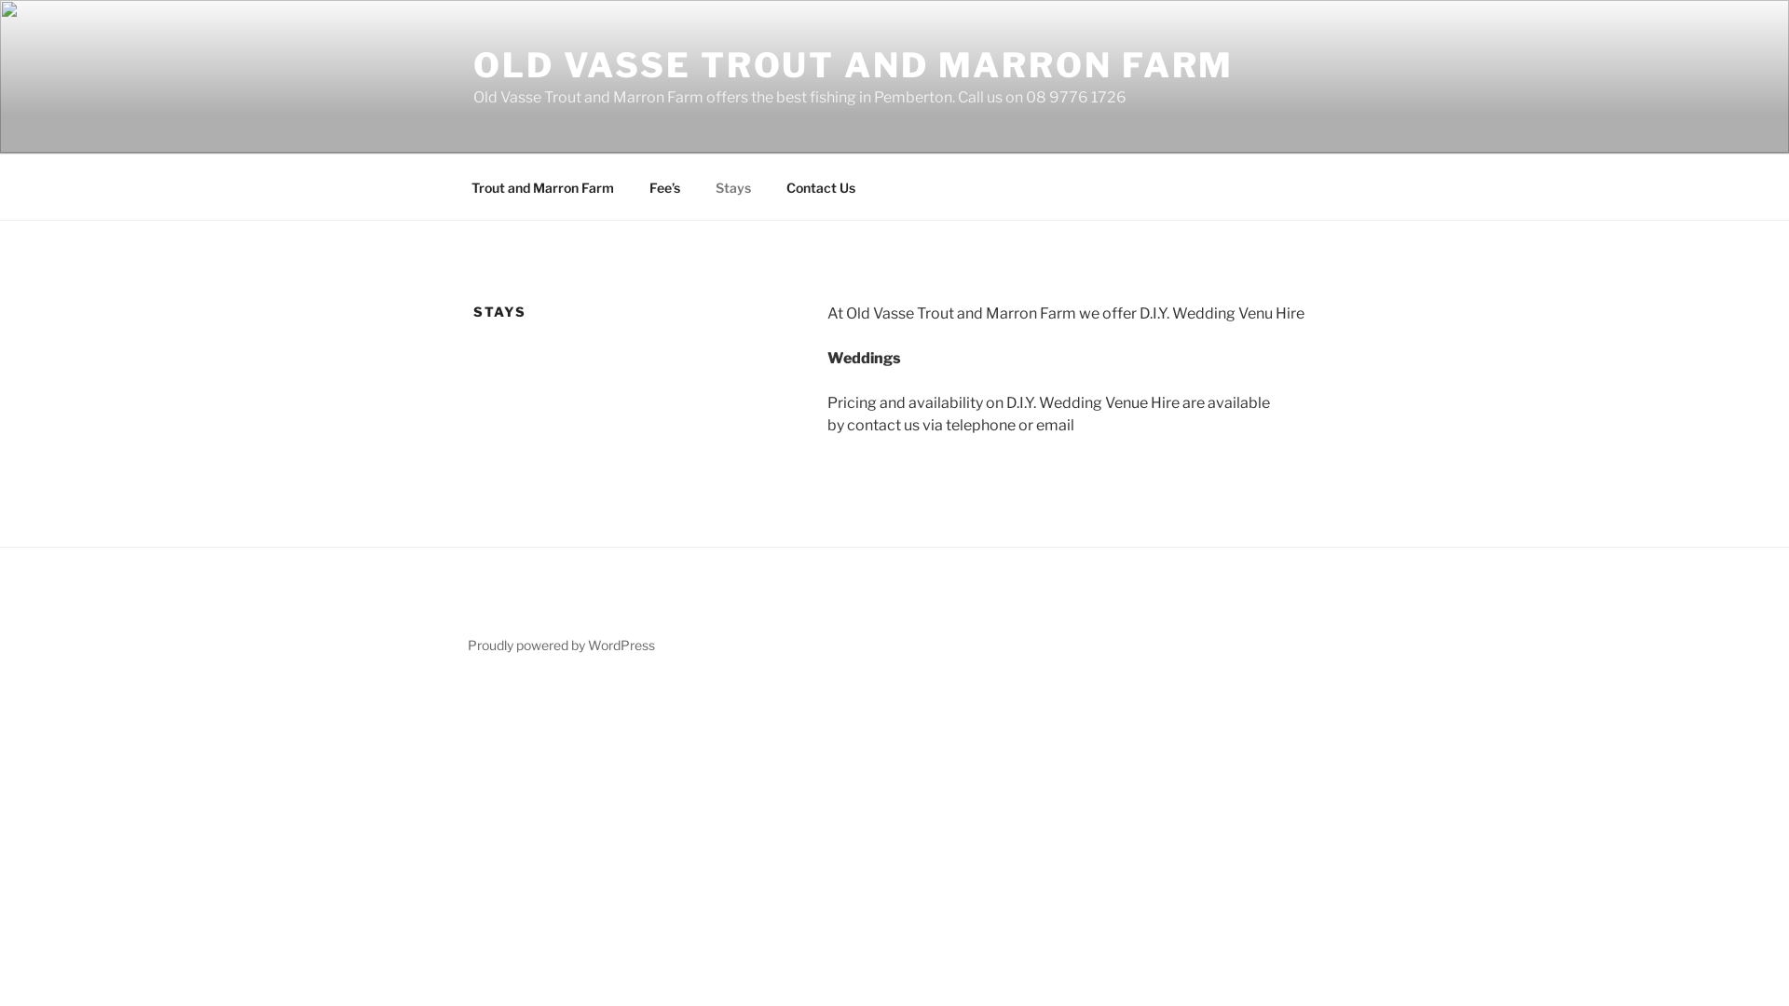  What do you see at coordinates (561, 645) in the screenshot?
I see `Proudly powered by WordPress` at bounding box center [561, 645].